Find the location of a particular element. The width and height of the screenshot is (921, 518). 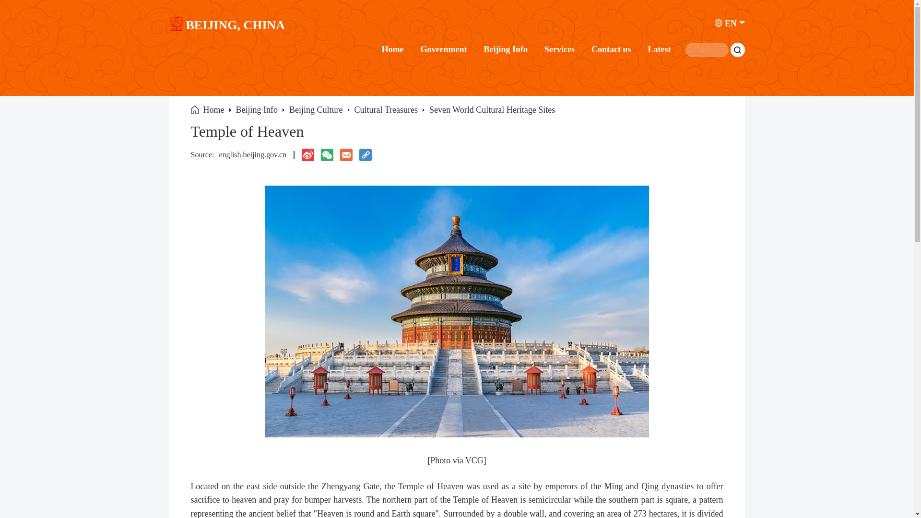

Services is located at coordinates (559, 49).